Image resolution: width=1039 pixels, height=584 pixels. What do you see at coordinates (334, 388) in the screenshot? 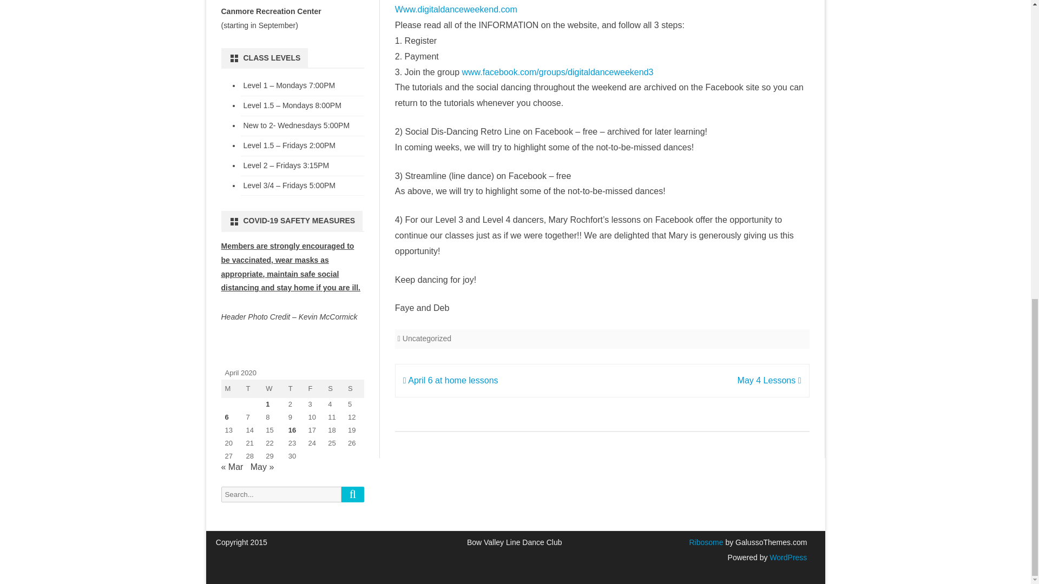
I see `Saturday` at bounding box center [334, 388].